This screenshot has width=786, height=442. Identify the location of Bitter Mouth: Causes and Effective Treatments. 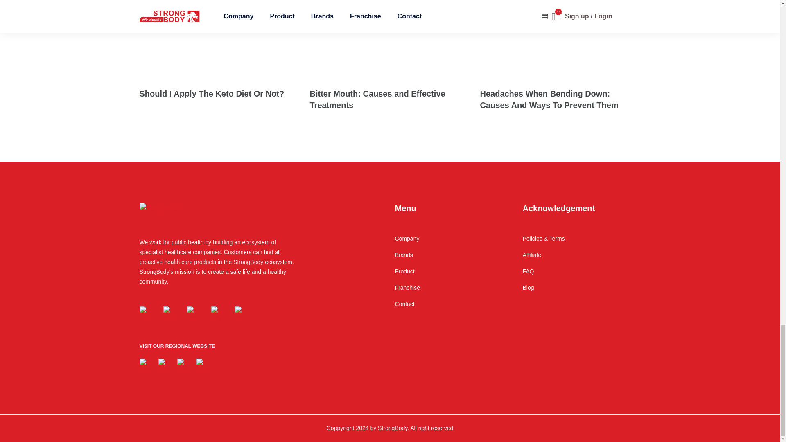
(380, 6).